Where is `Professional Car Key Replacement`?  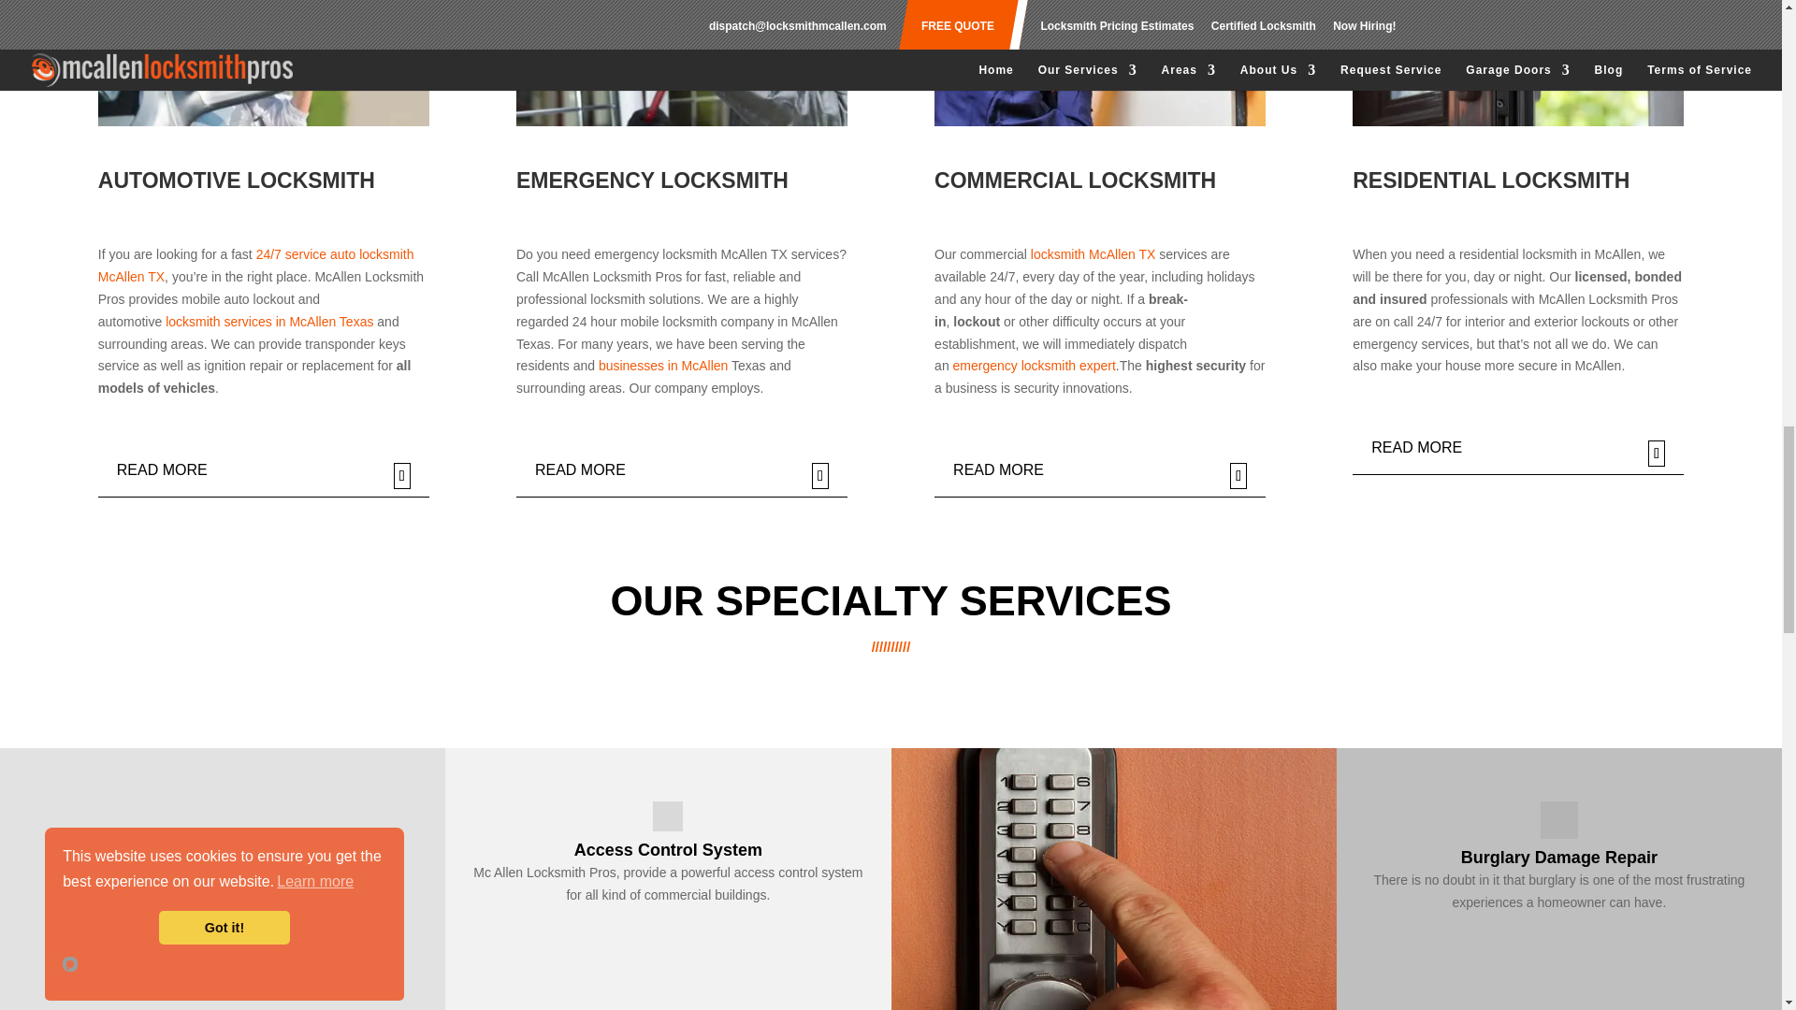 Professional Car Key Replacement is located at coordinates (223, 879).